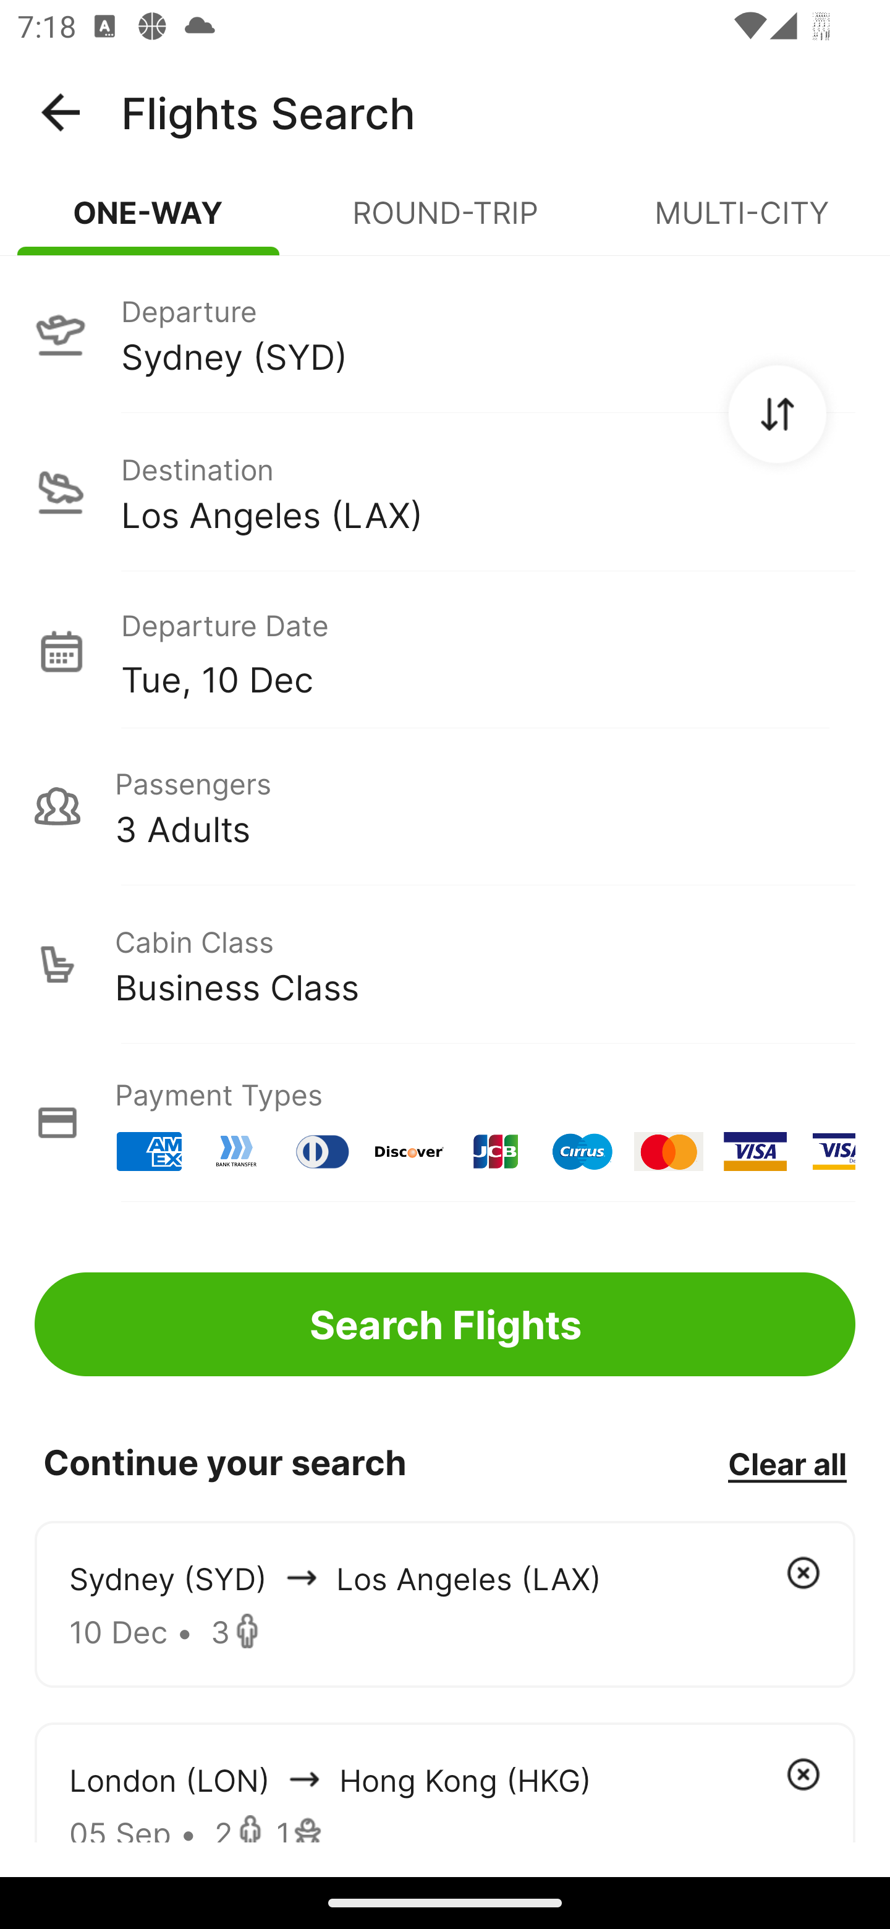 This screenshot has width=890, height=1929. I want to click on ROUND-TRIP, so click(445, 223).